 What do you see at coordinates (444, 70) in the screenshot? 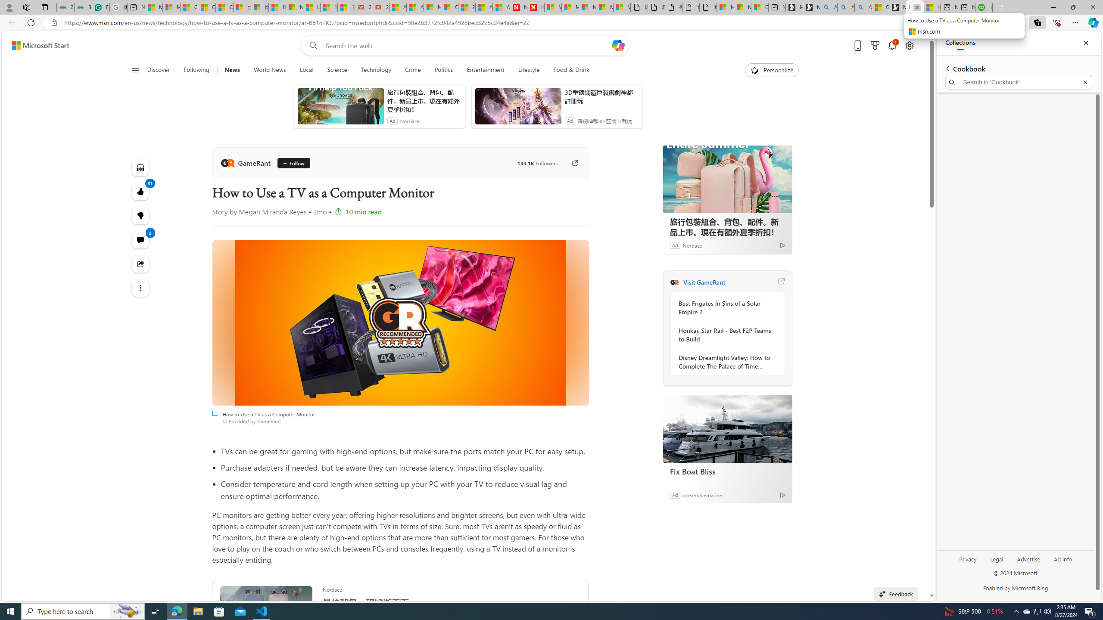
I see `Politics` at bounding box center [444, 70].